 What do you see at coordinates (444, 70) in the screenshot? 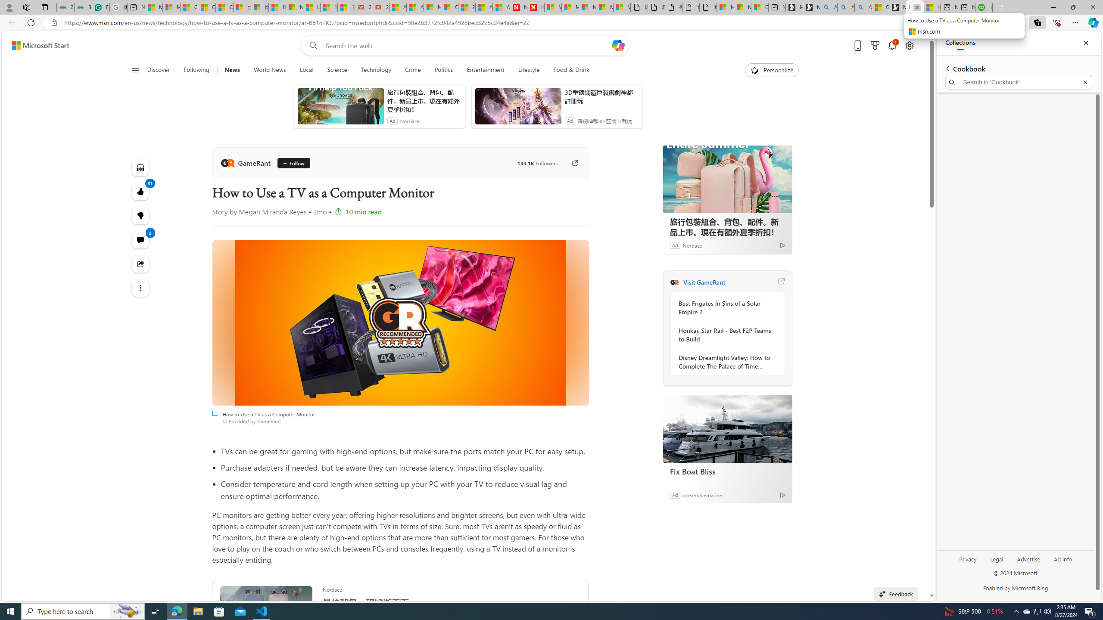
I see `Politics` at bounding box center [444, 70].